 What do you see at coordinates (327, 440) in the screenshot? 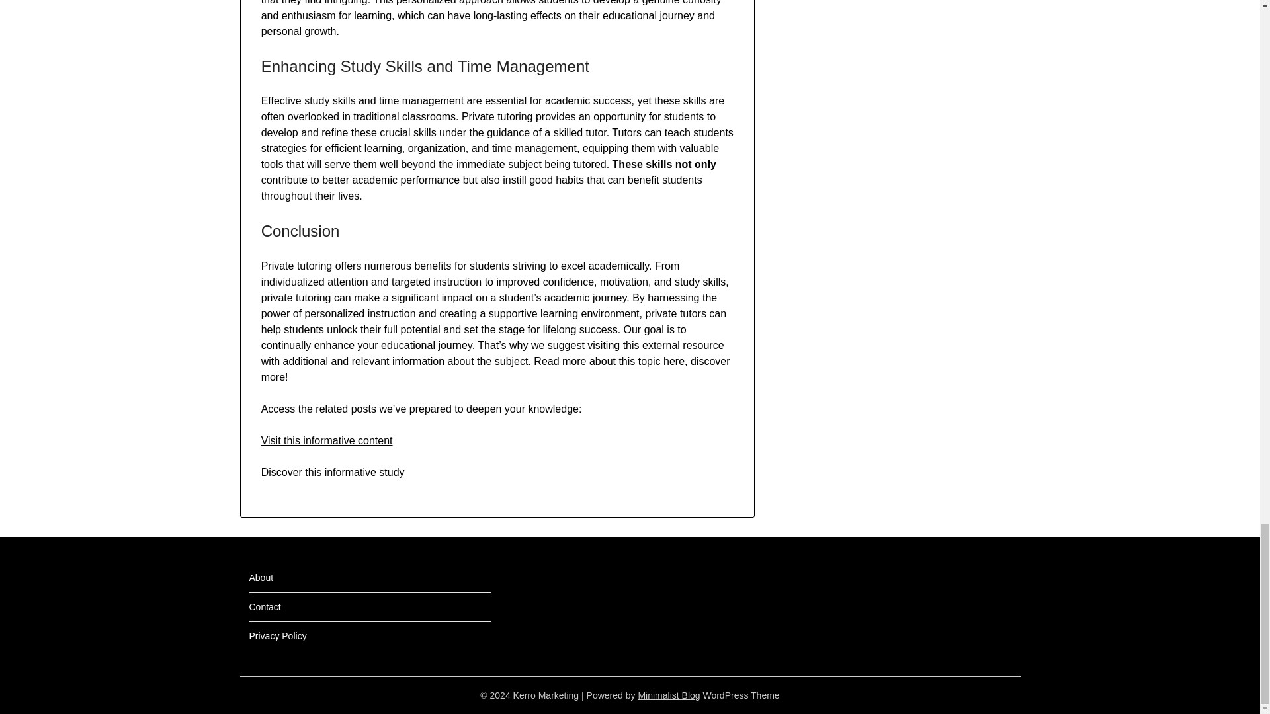
I see `Visit this informative content` at bounding box center [327, 440].